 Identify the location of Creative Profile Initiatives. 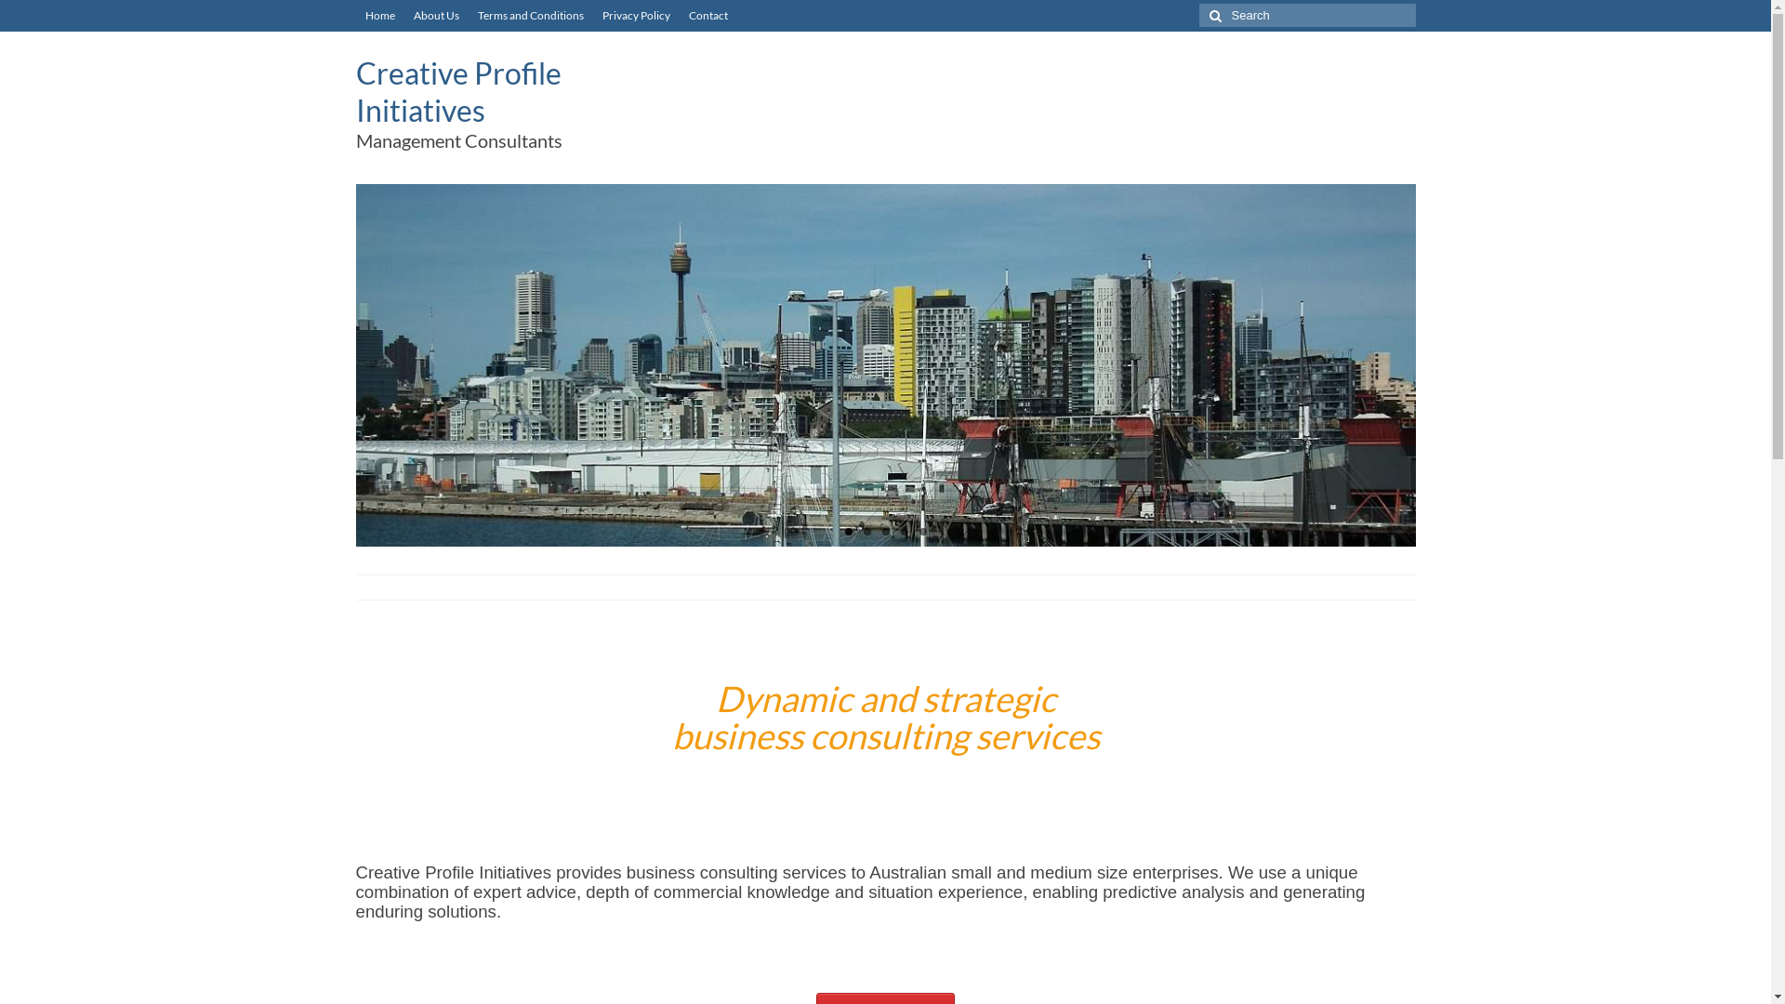
(457, 91).